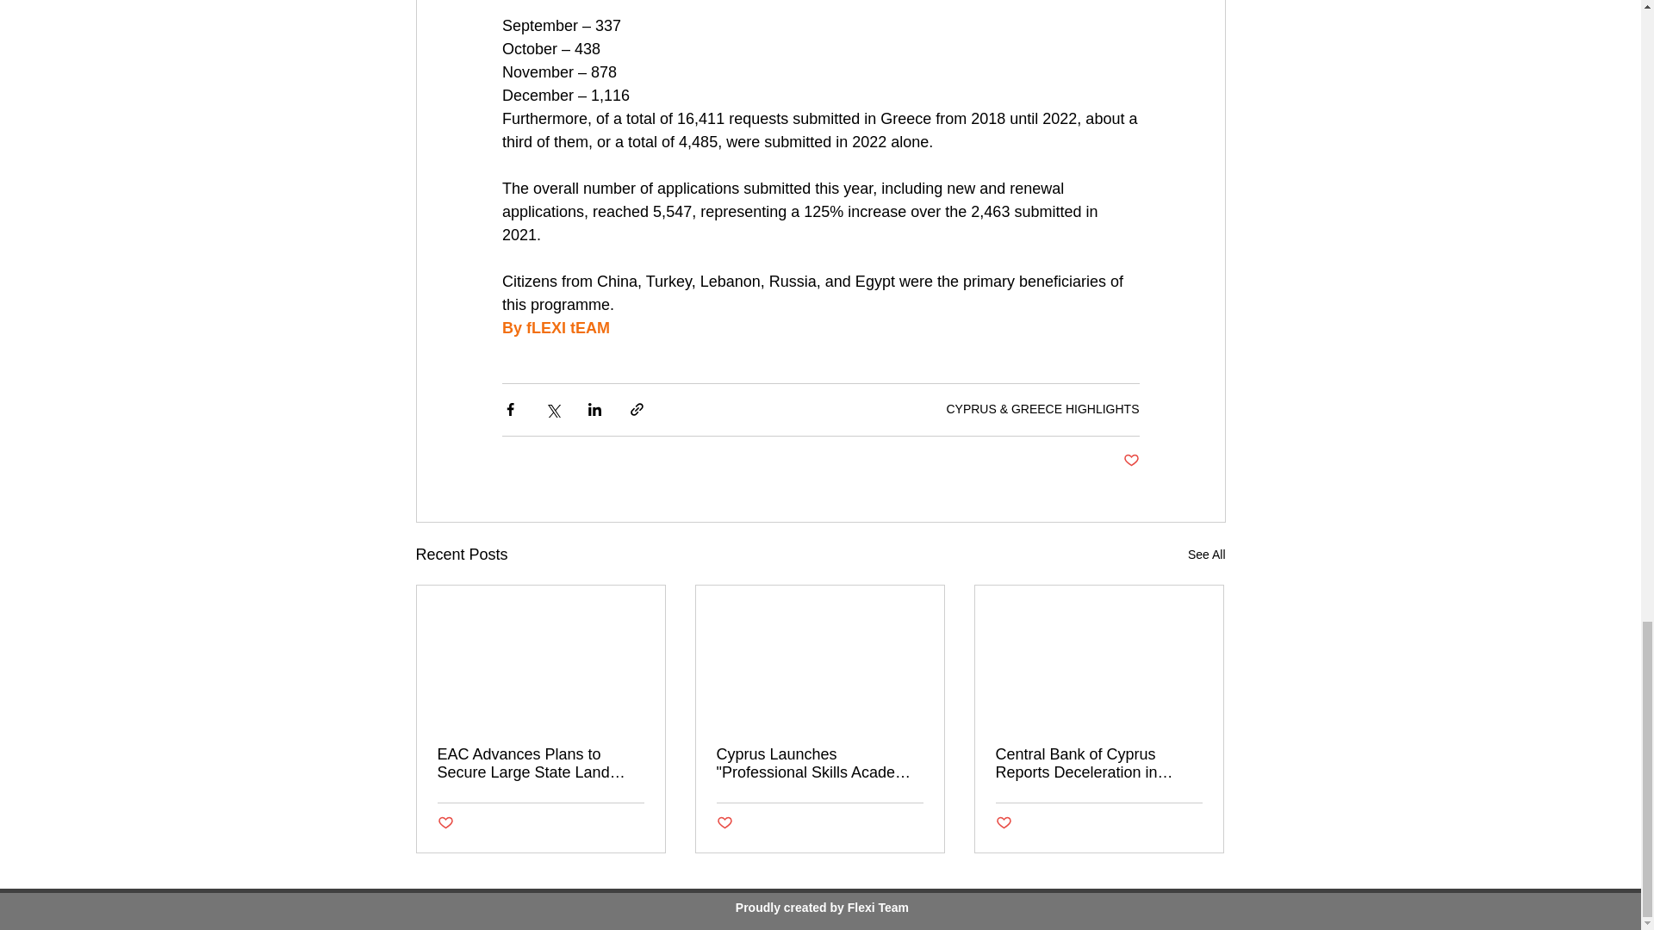 The image size is (1654, 930). Describe the element at coordinates (1130, 461) in the screenshot. I see `Post not marked as liked` at that location.